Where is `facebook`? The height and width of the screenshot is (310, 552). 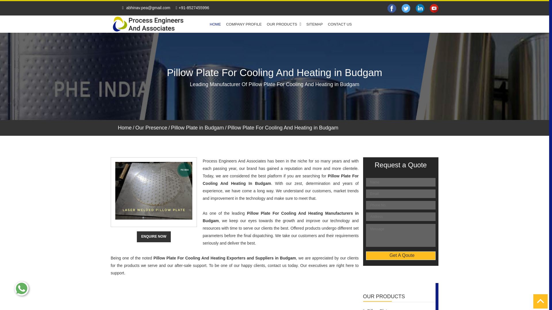 facebook is located at coordinates (434, 8).